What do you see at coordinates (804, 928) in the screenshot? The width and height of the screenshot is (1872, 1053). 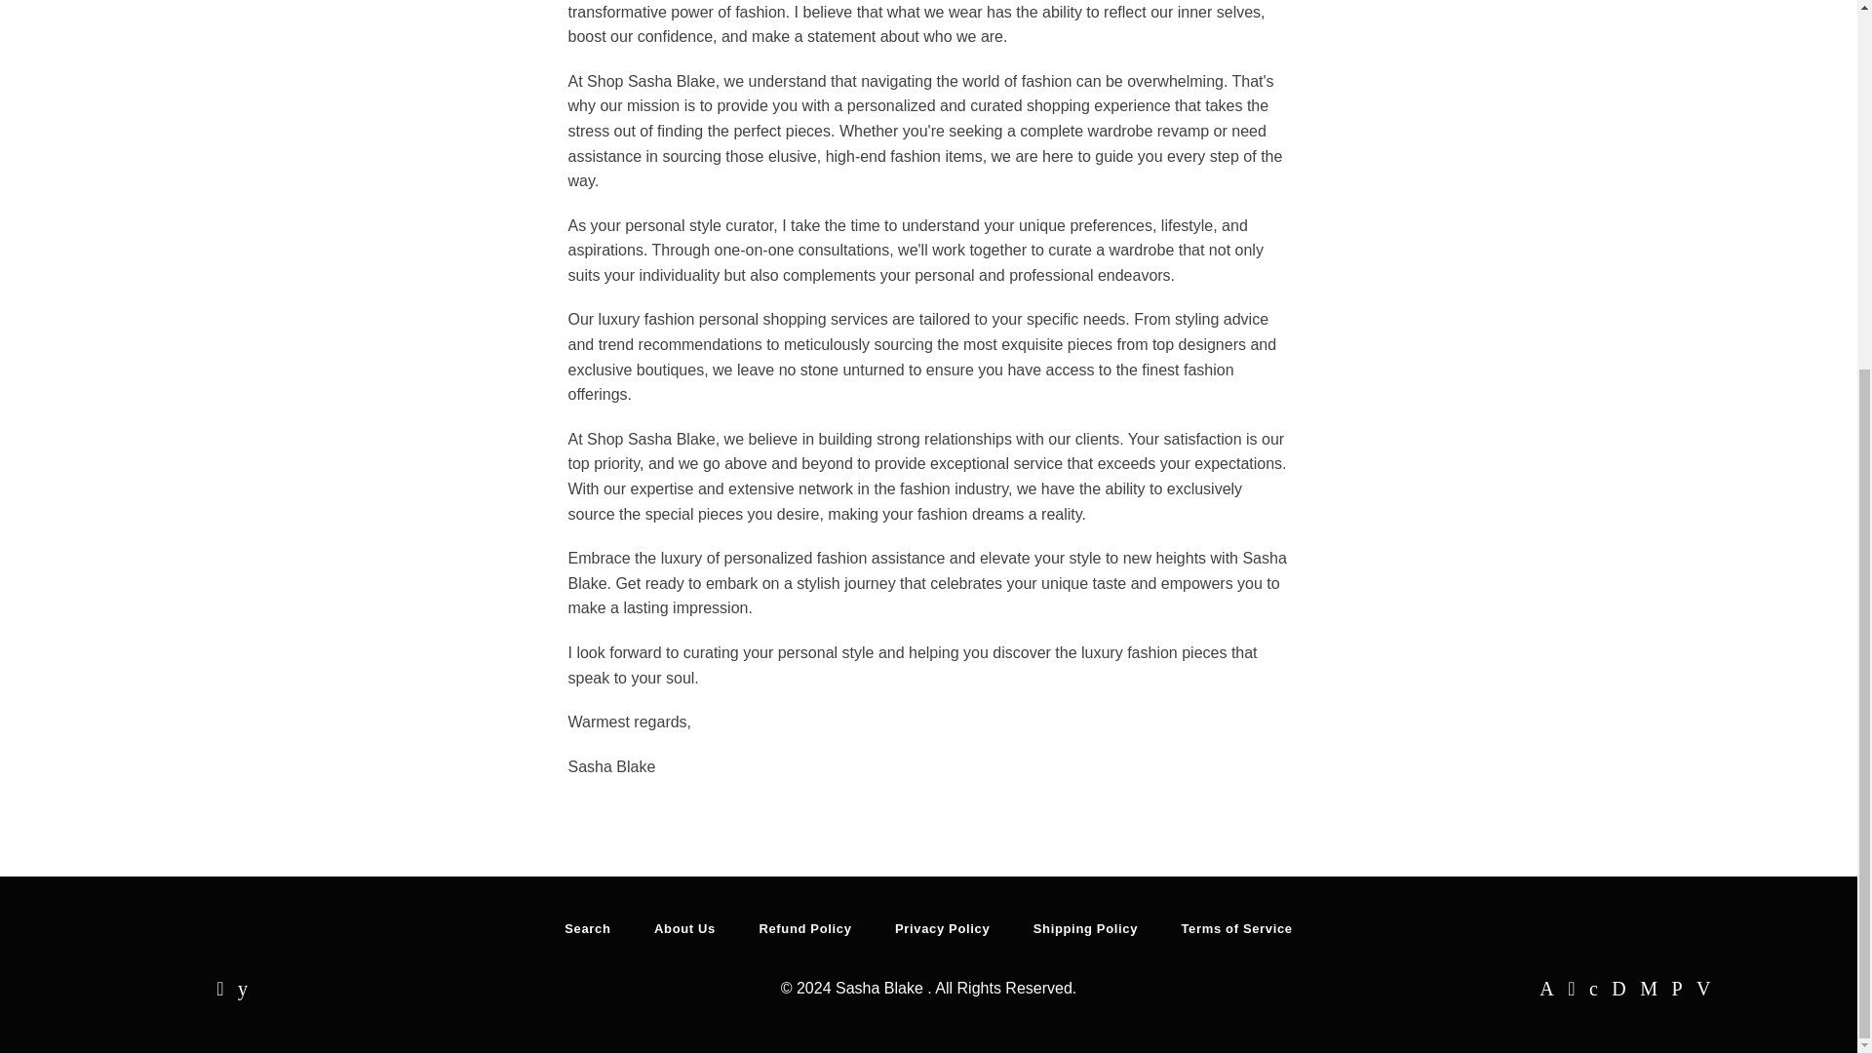 I see `Refund Policy` at bounding box center [804, 928].